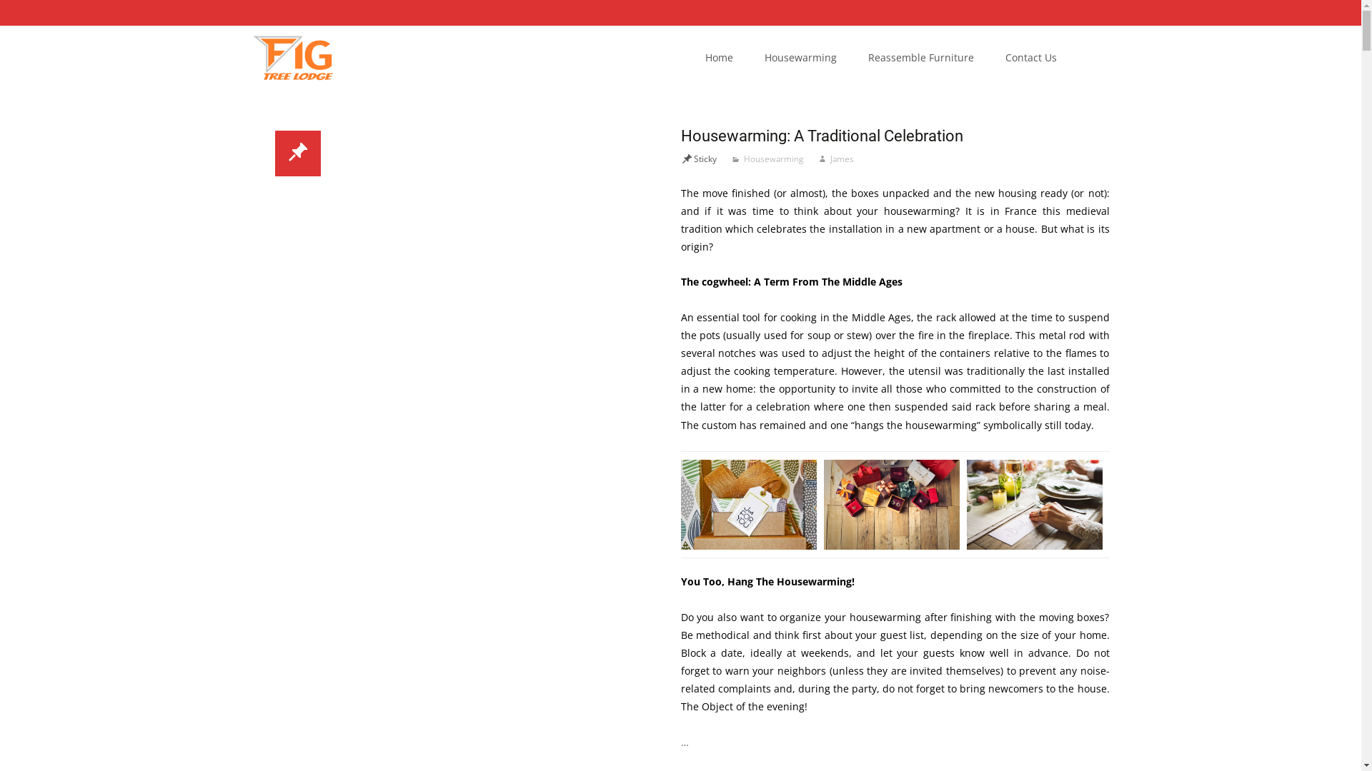 This screenshot has height=771, width=1372. What do you see at coordinates (1097, 60) in the screenshot?
I see `Search for:` at bounding box center [1097, 60].